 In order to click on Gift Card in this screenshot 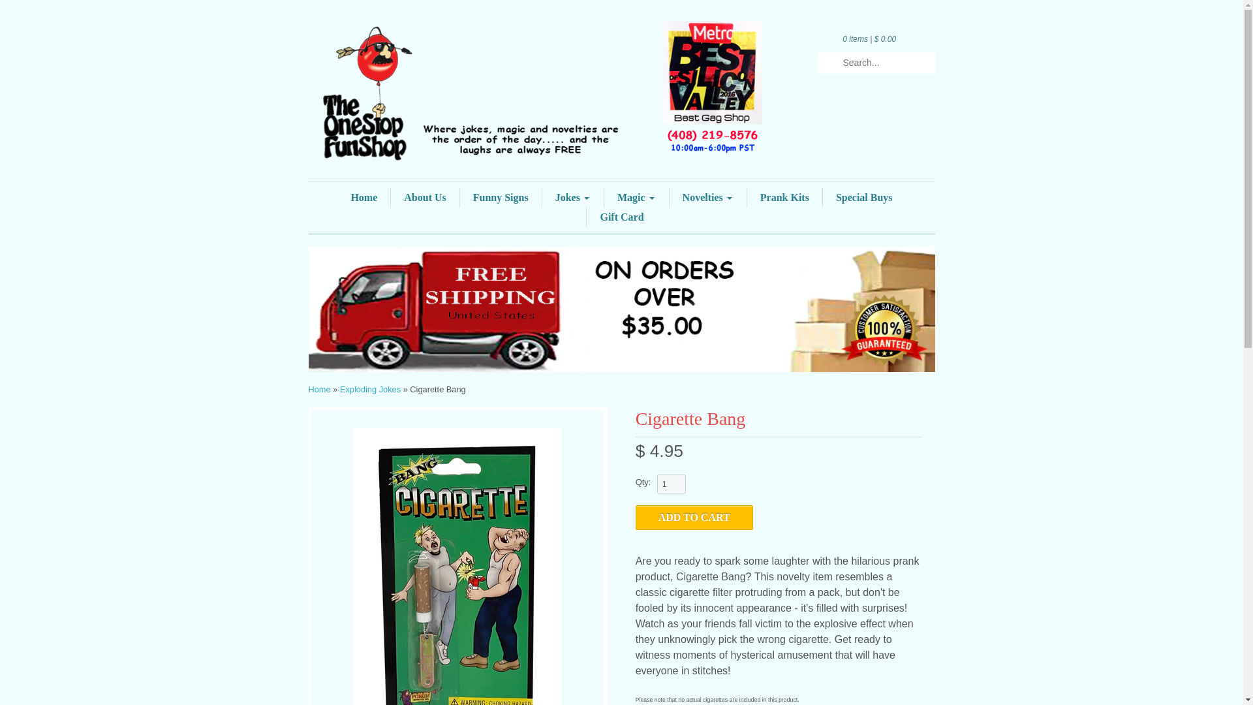, I will do `click(621, 217)`.